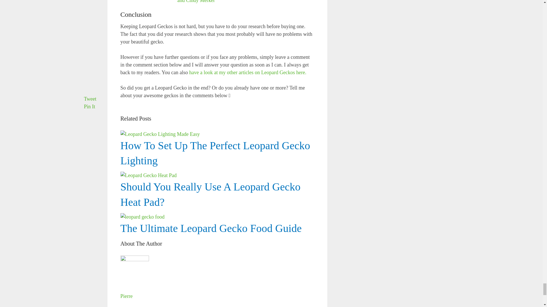 This screenshot has height=307, width=547. Describe the element at coordinates (210, 194) in the screenshot. I see `Should You Really Use A Leopard Gecko Heat Pad?` at that location.